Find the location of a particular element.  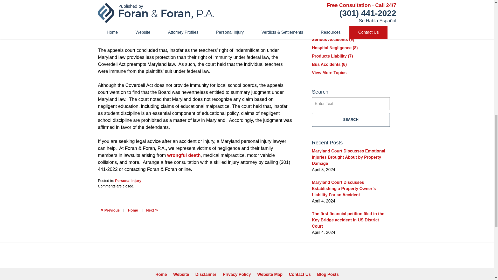

Home is located at coordinates (133, 210).